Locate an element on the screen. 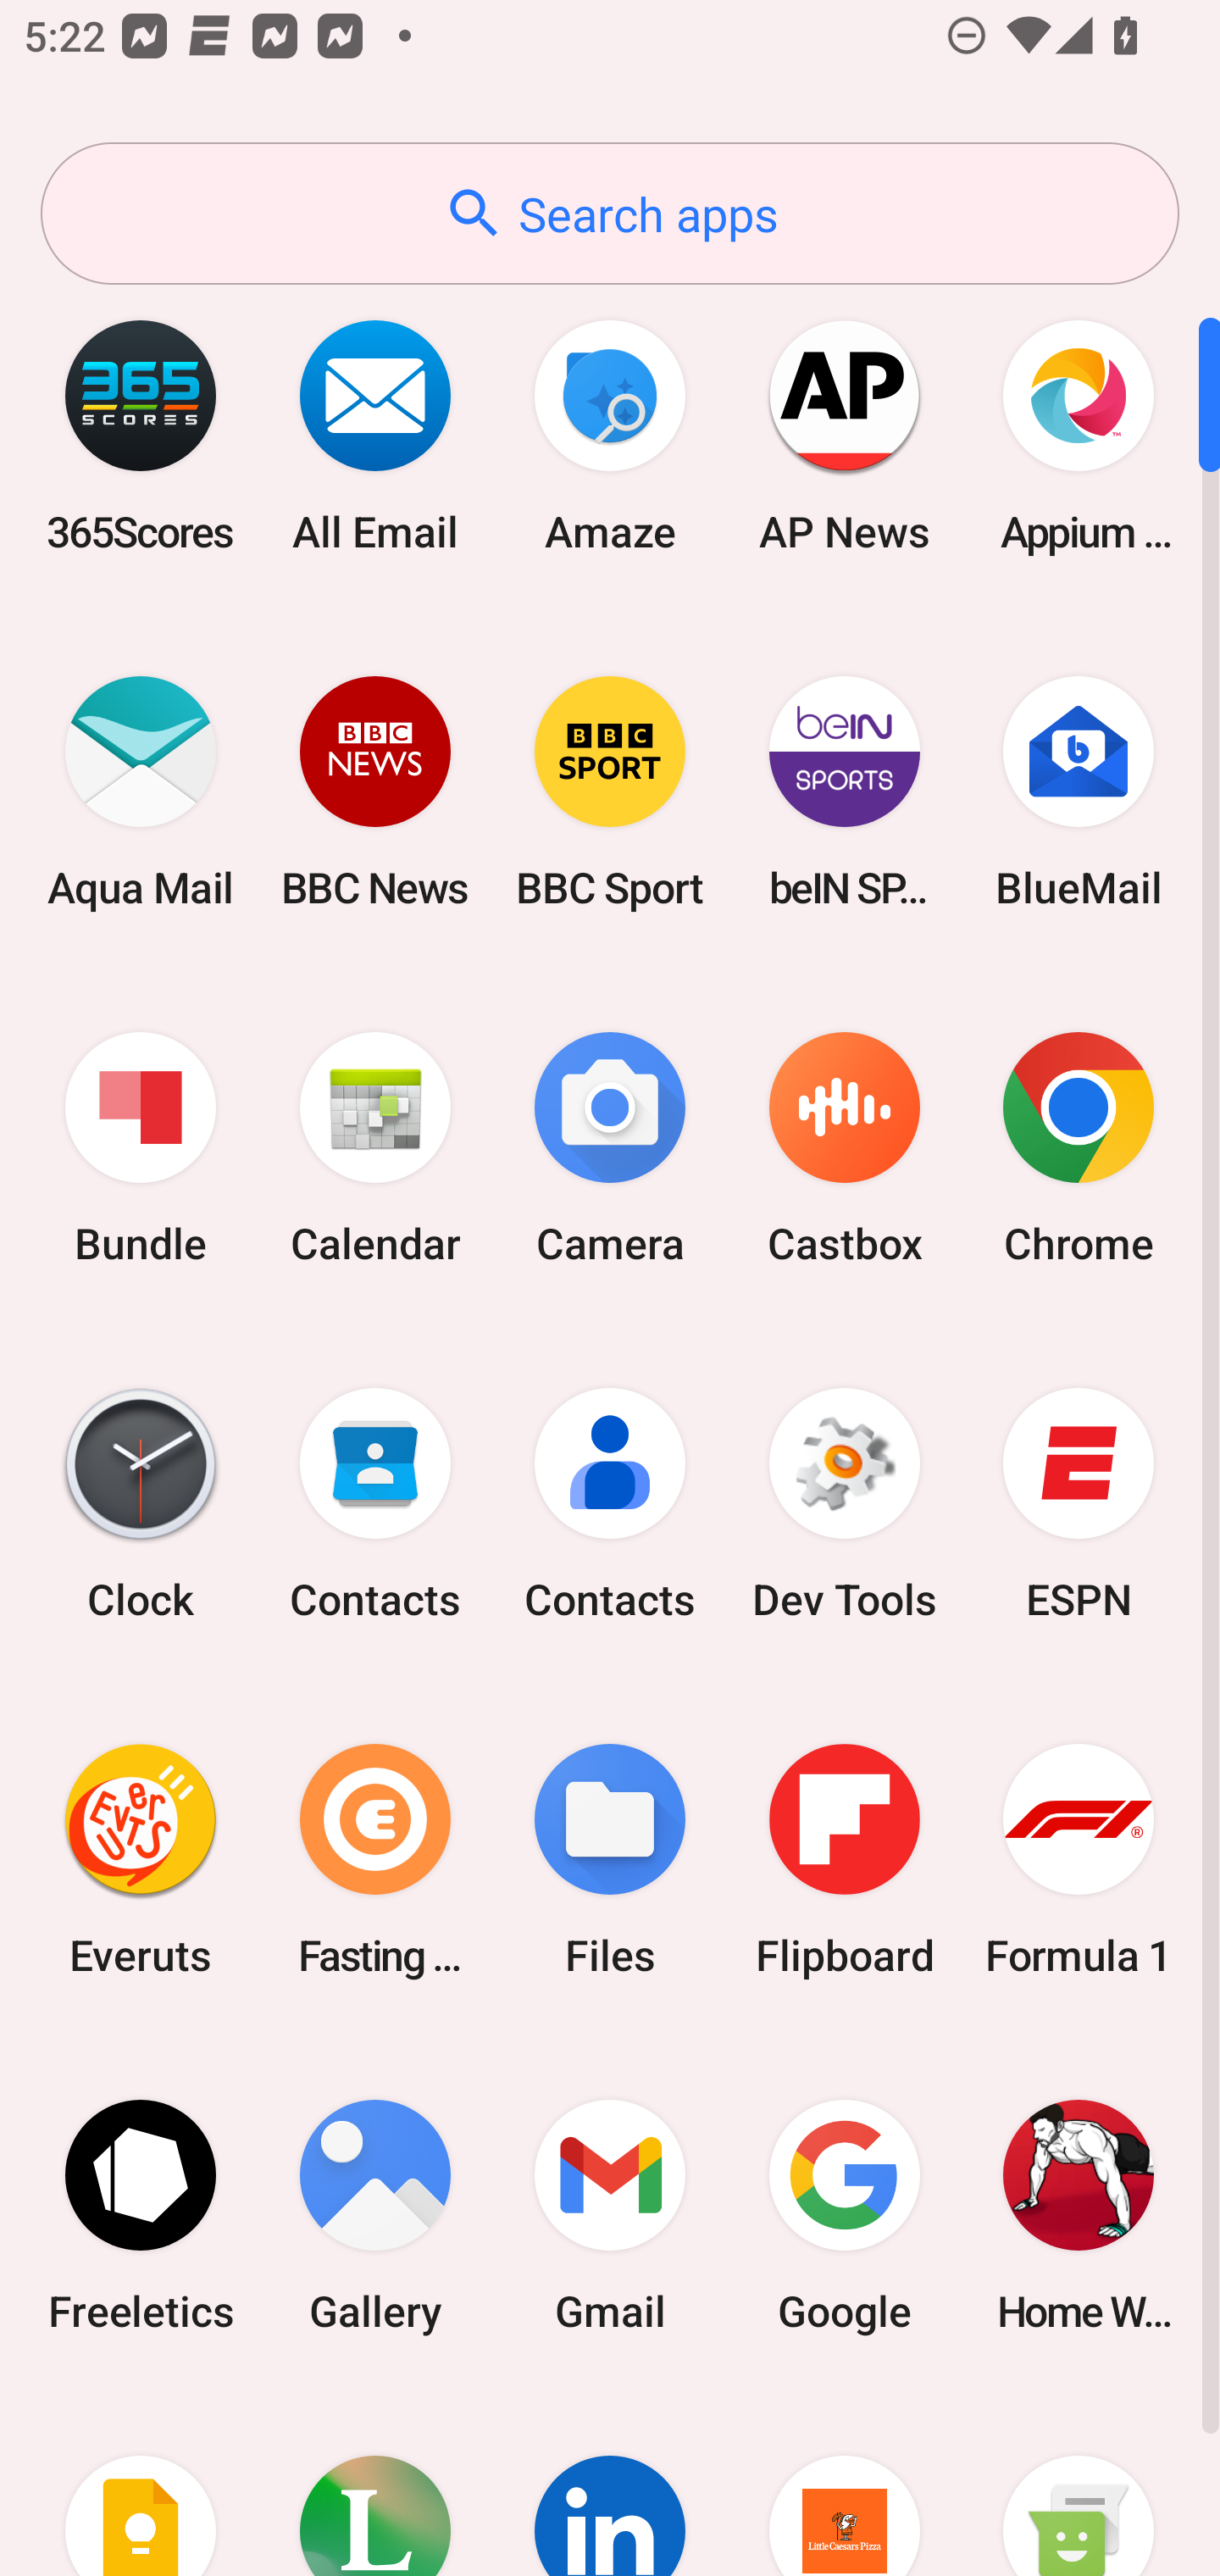 The image size is (1220, 2576). Little Caesars Pizza is located at coordinates (844, 2484).